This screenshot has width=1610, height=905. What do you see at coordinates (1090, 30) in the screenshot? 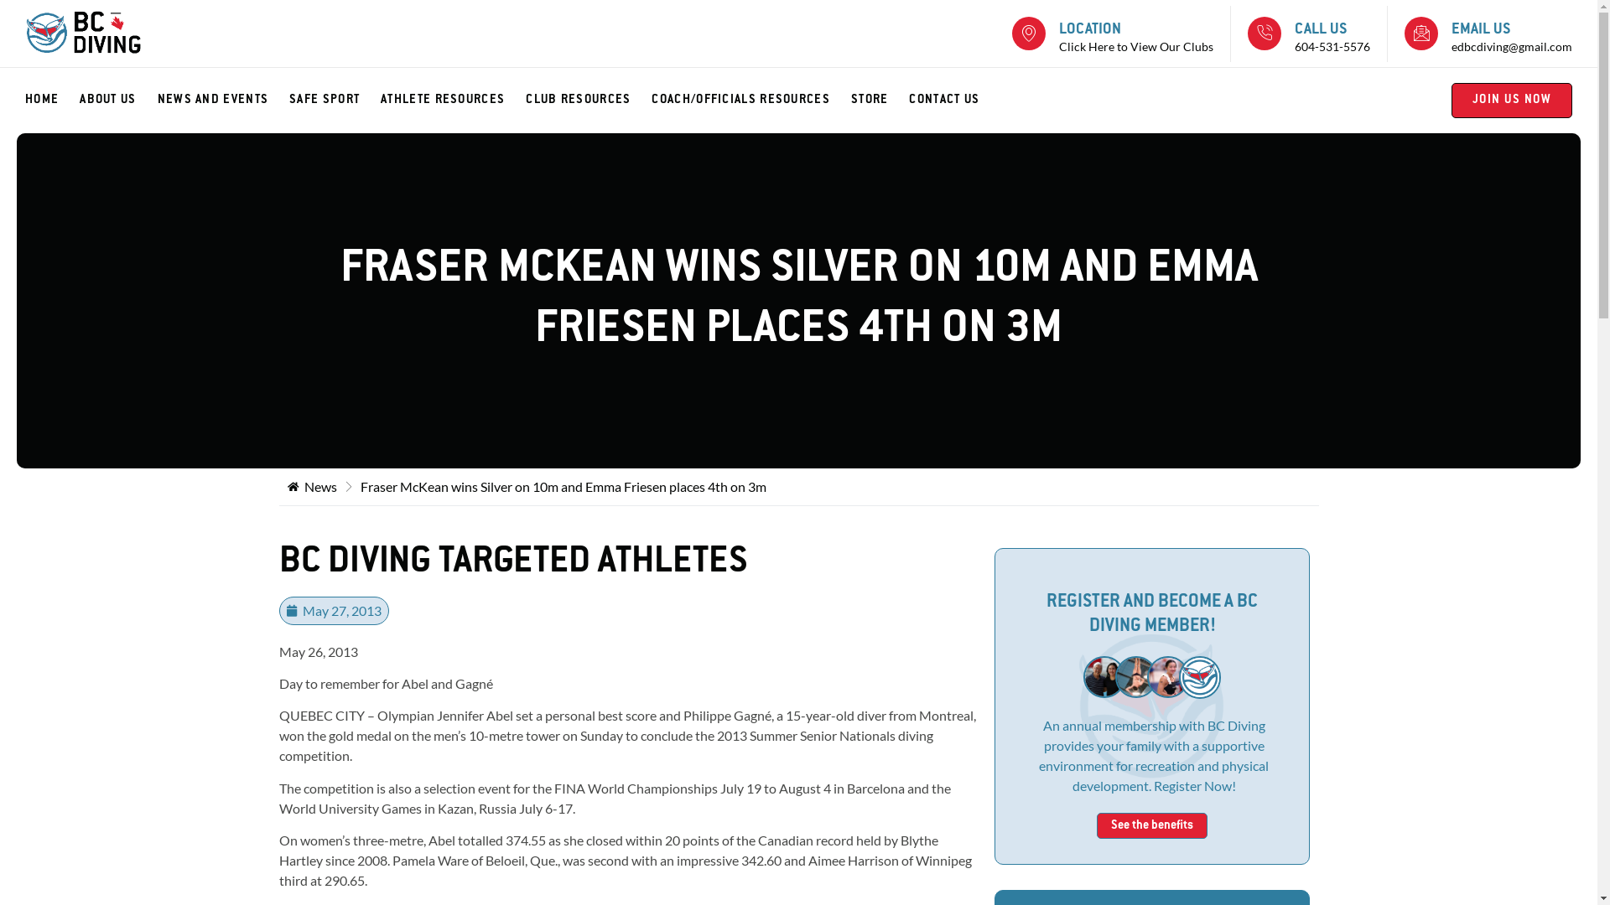
I see `LOCATION` at bounding box center [1090, 30].